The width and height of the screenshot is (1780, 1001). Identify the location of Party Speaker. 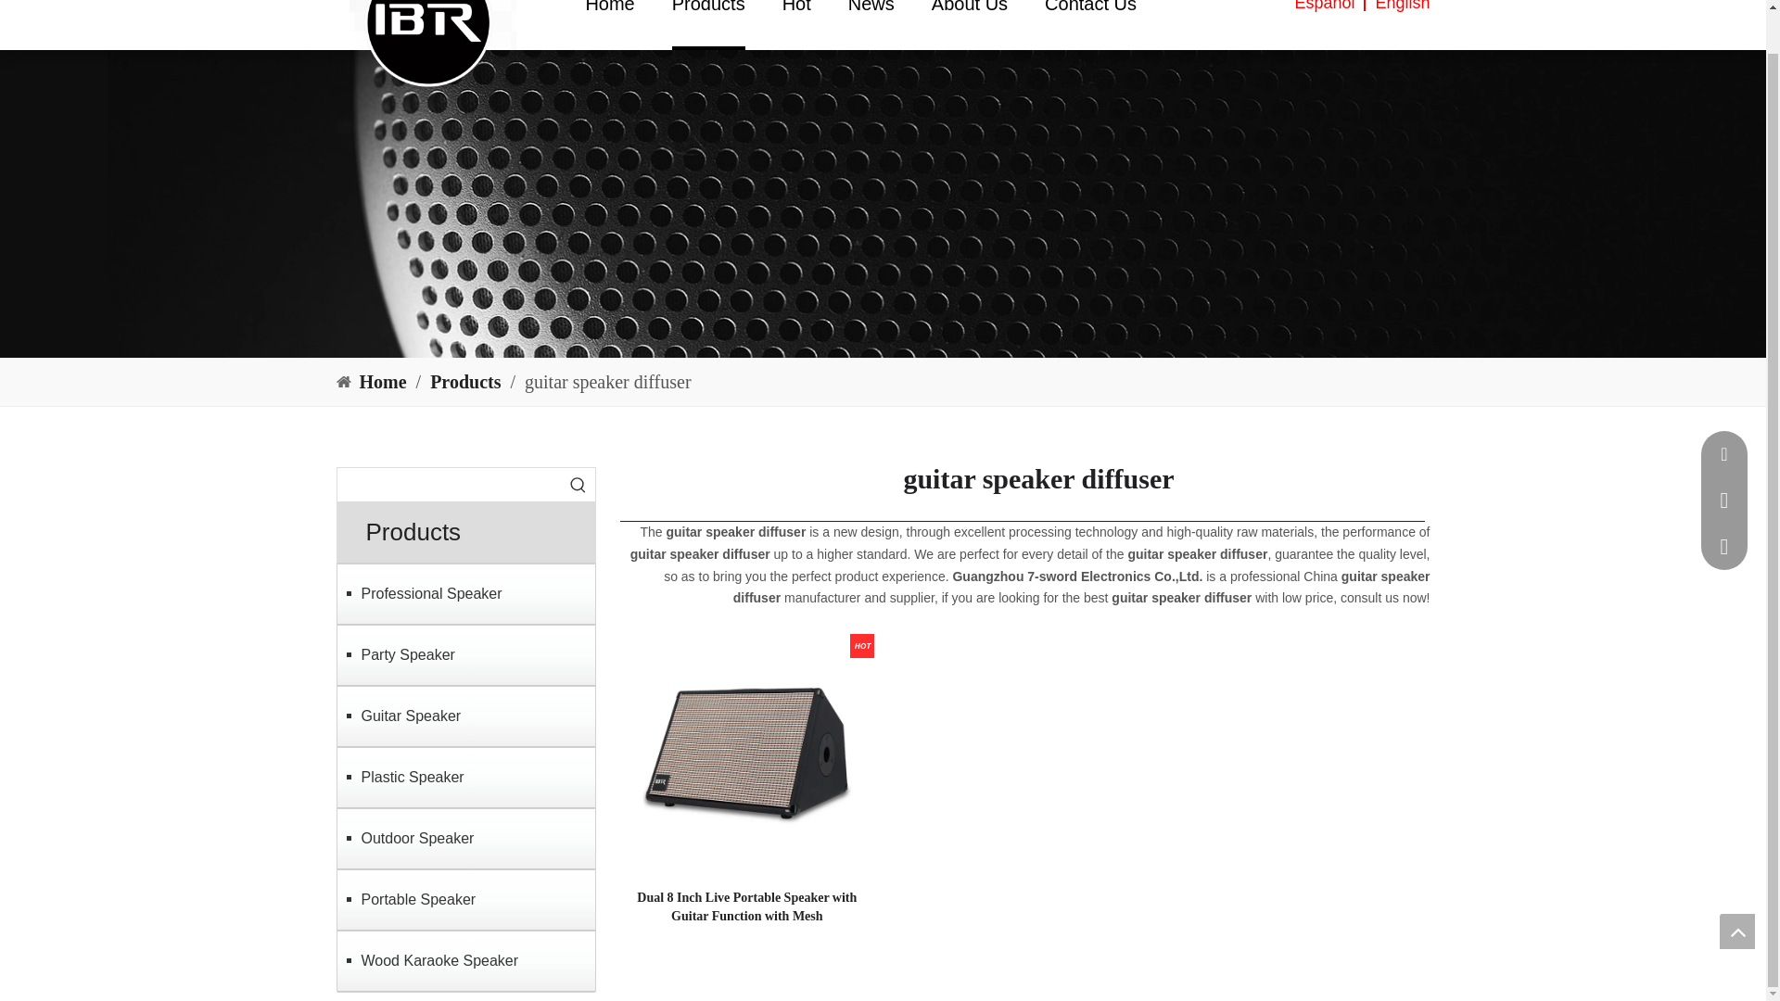
(465, 654).